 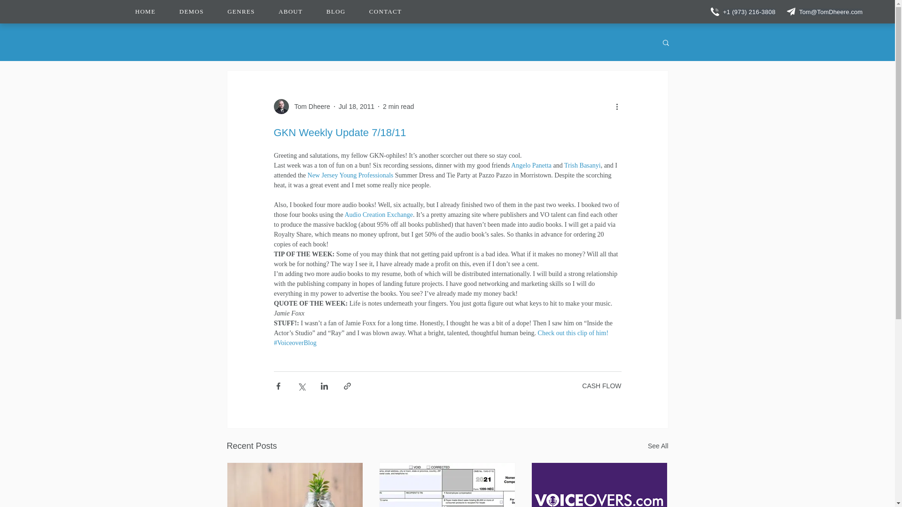 I want to click on DEMOS, so click(x=378, y=215).